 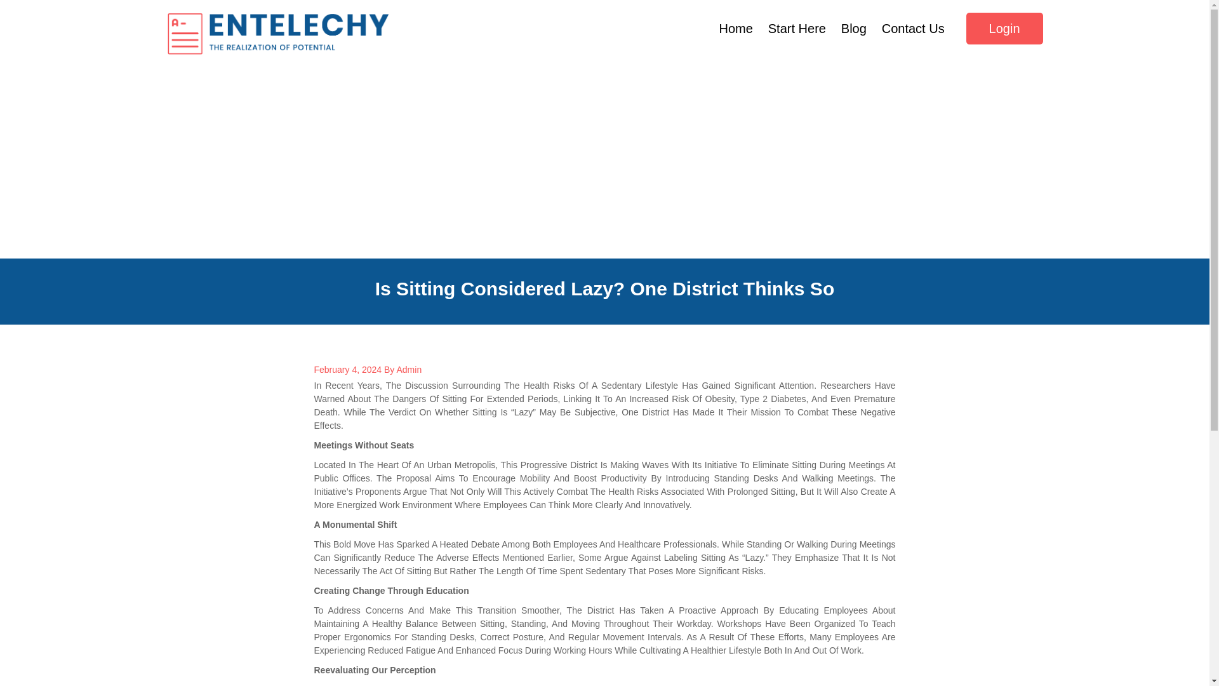 I want to click on Blog, so click(x=853, y=29).